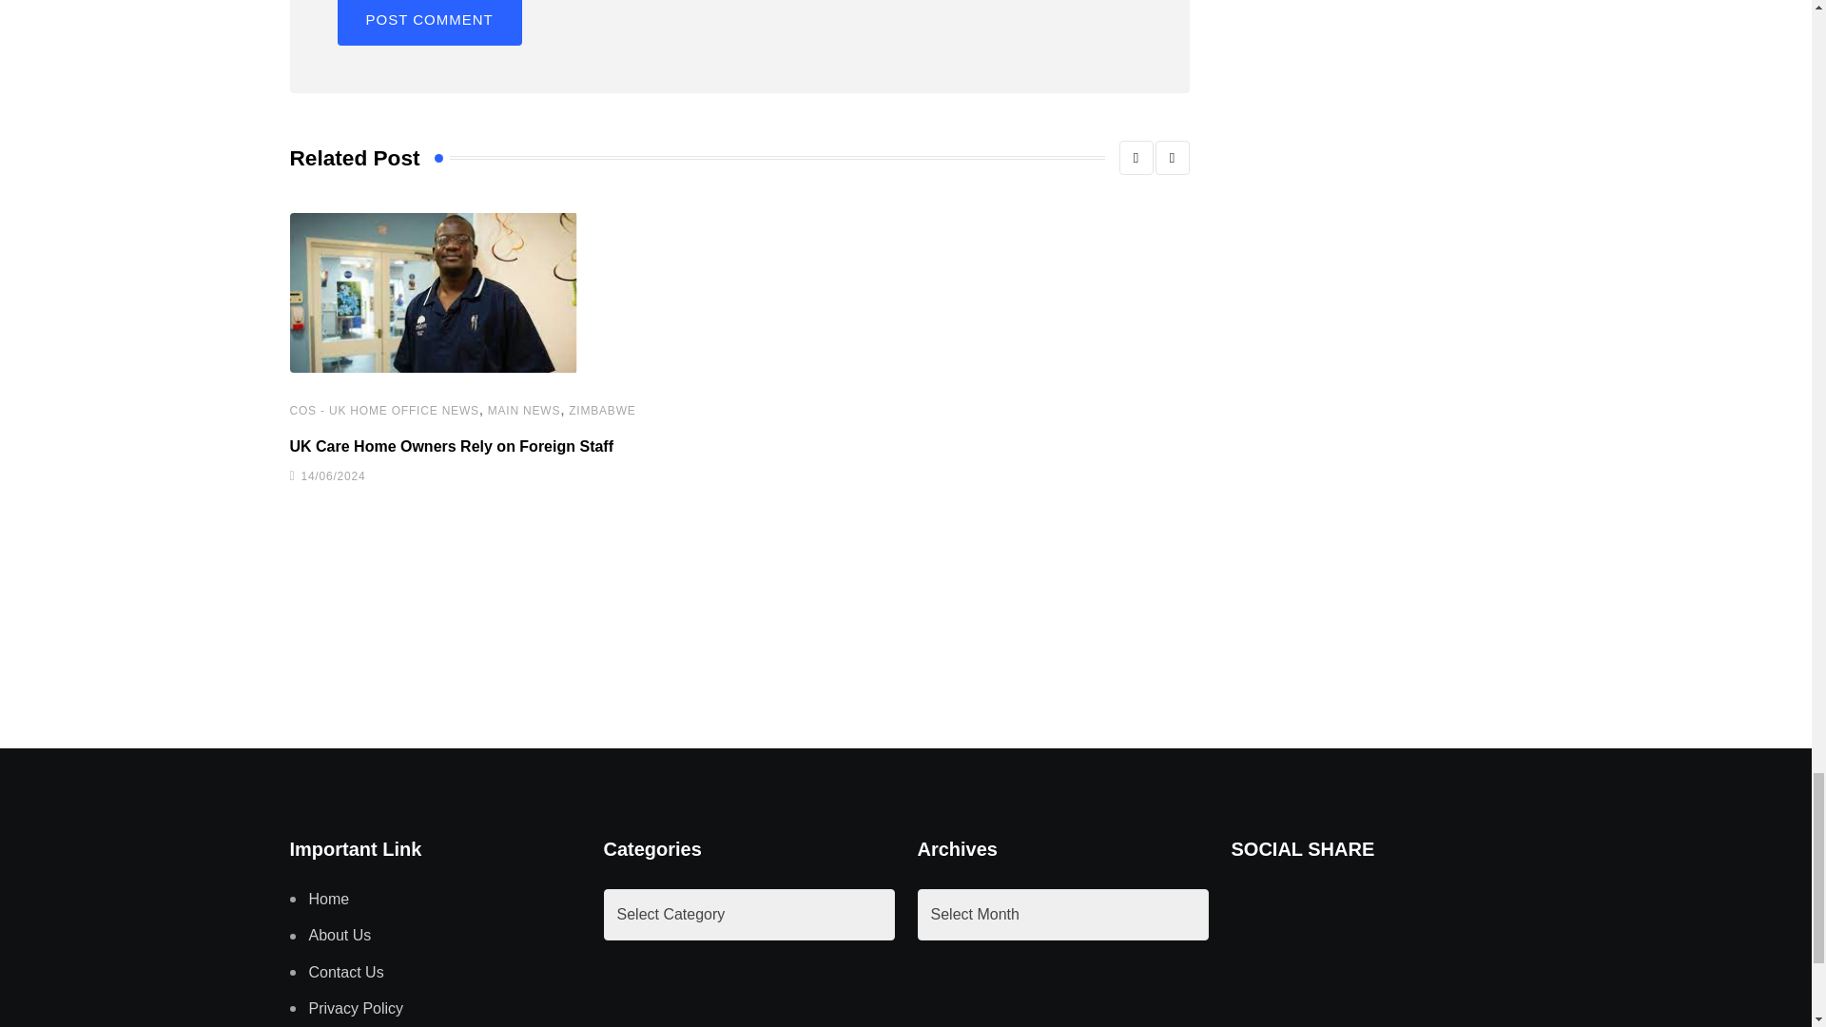 The width and height of the screenshot is (1826, 1027). What do you see at coordinates (428, 23) in the screenshot?
I see `Post Comment` at bounding box center [428, 23].